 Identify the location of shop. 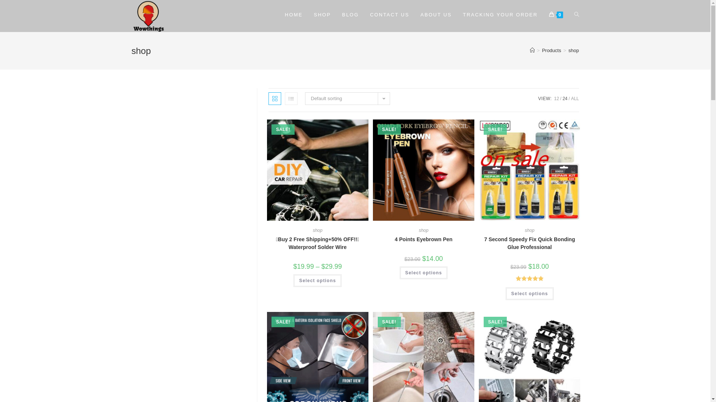
(318, 230).